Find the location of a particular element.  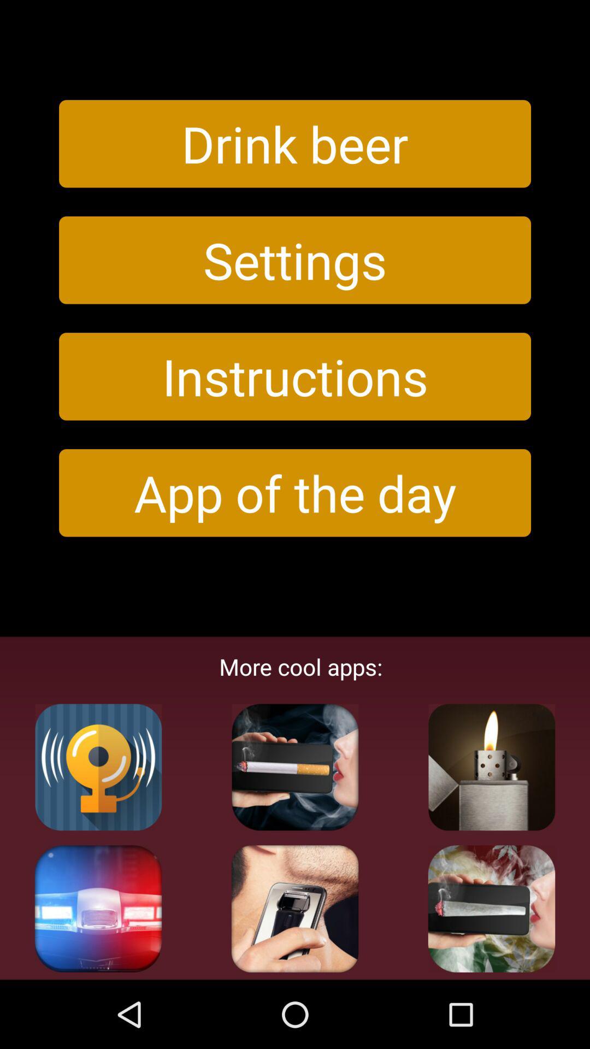

choose instructions button is located at coordinates (295, 376).